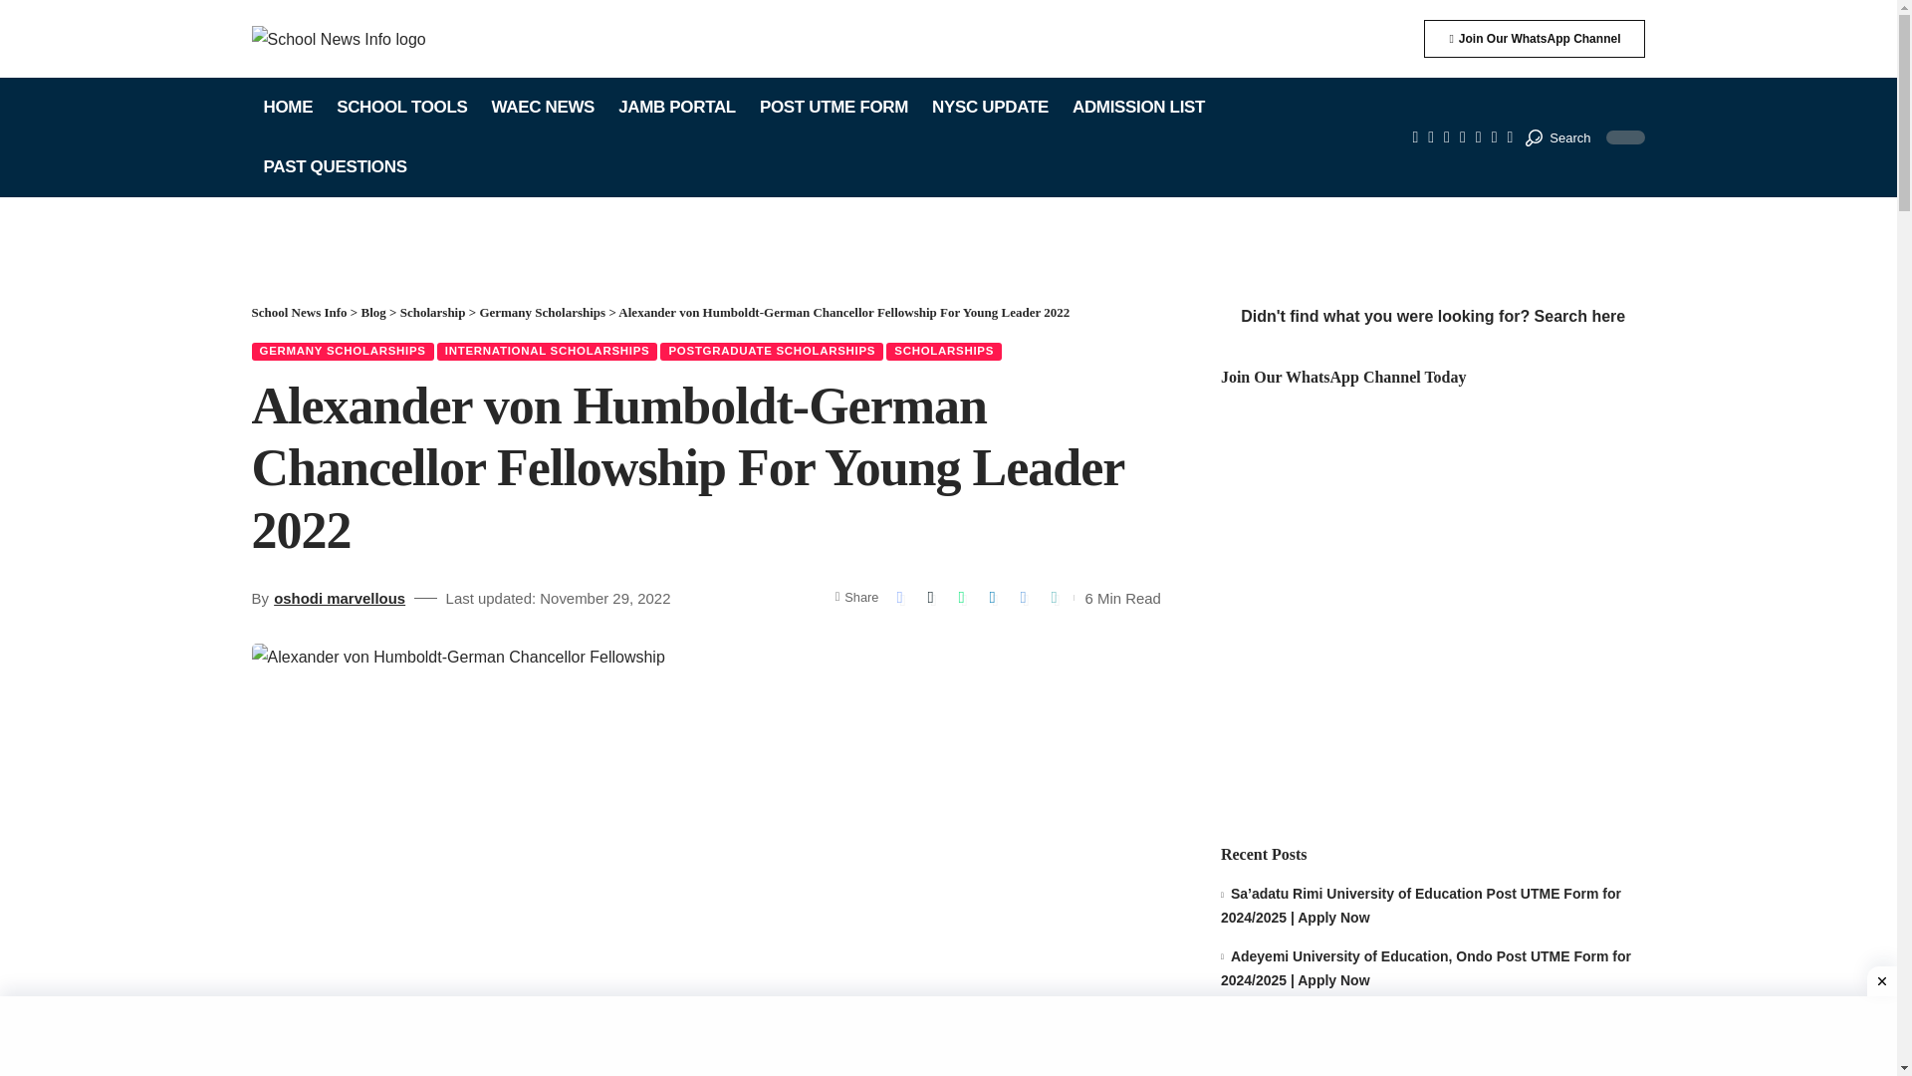 The image size is (1912, 1076). I want to click on WAEC NEWS, so click(542, 108).